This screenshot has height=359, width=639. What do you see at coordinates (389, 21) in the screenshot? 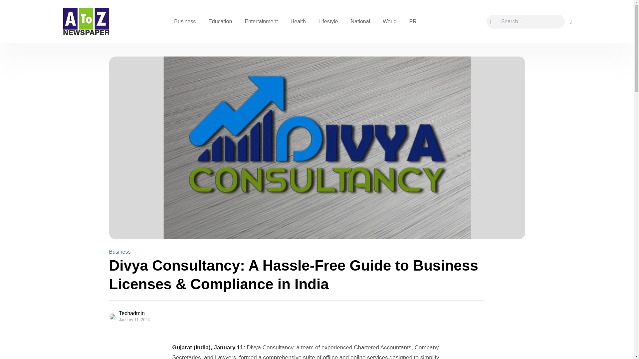
I see `World` at bounding box center [389, 21].